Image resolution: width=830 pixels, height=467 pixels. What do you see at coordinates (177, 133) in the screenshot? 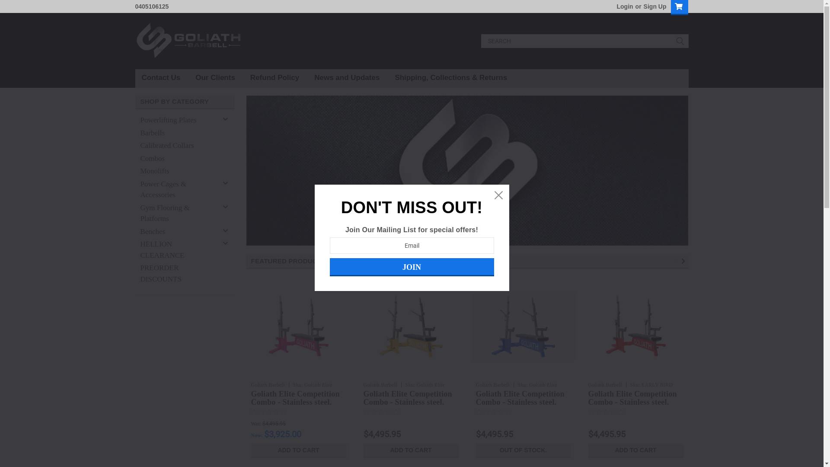
I see `Barbells` at bounding box center [177, 133].